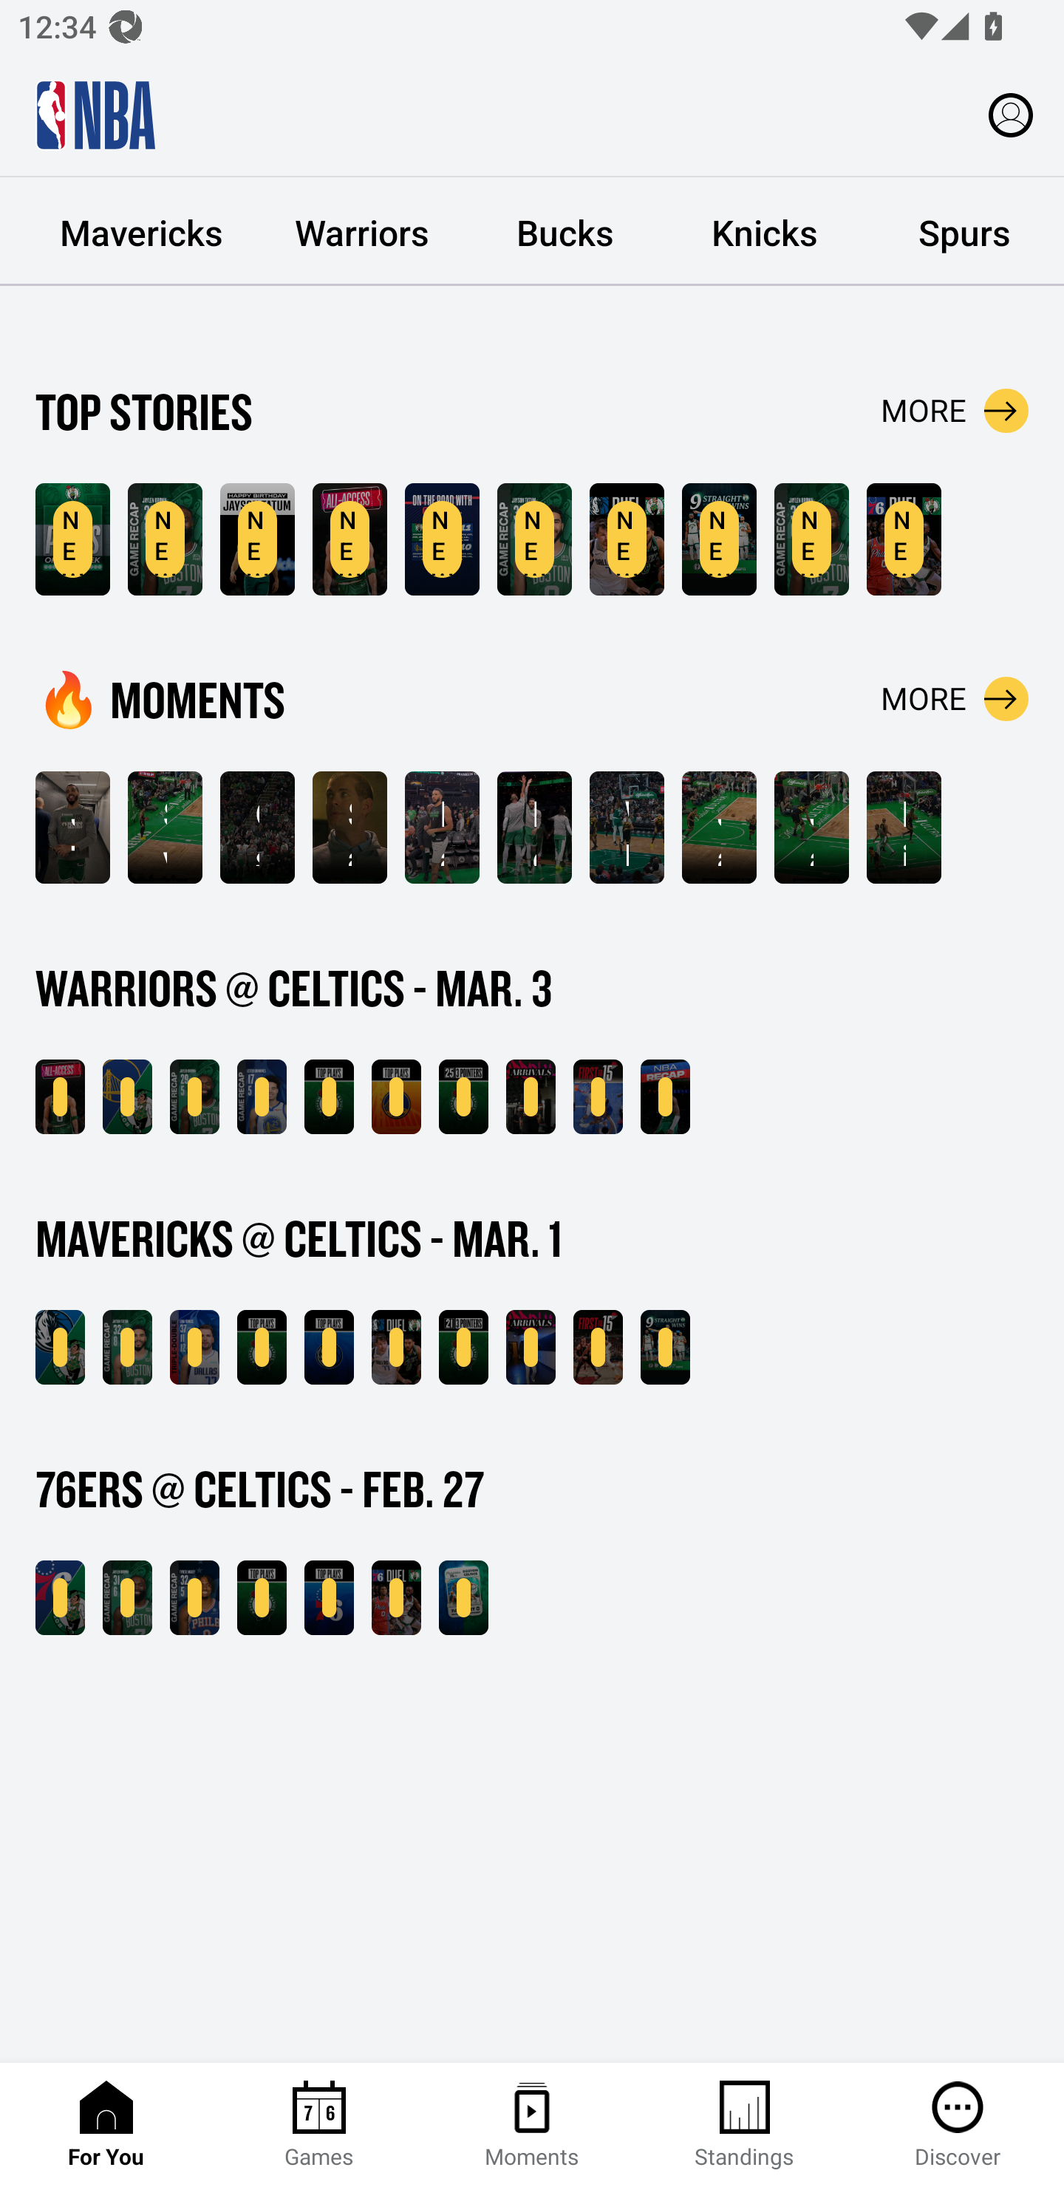  What do you see at coordinates (329, 1599) in the screenshot?
I see `NEW PHI's Top Plays from PHI vs. BOS` at bounding box center [329, 1599].